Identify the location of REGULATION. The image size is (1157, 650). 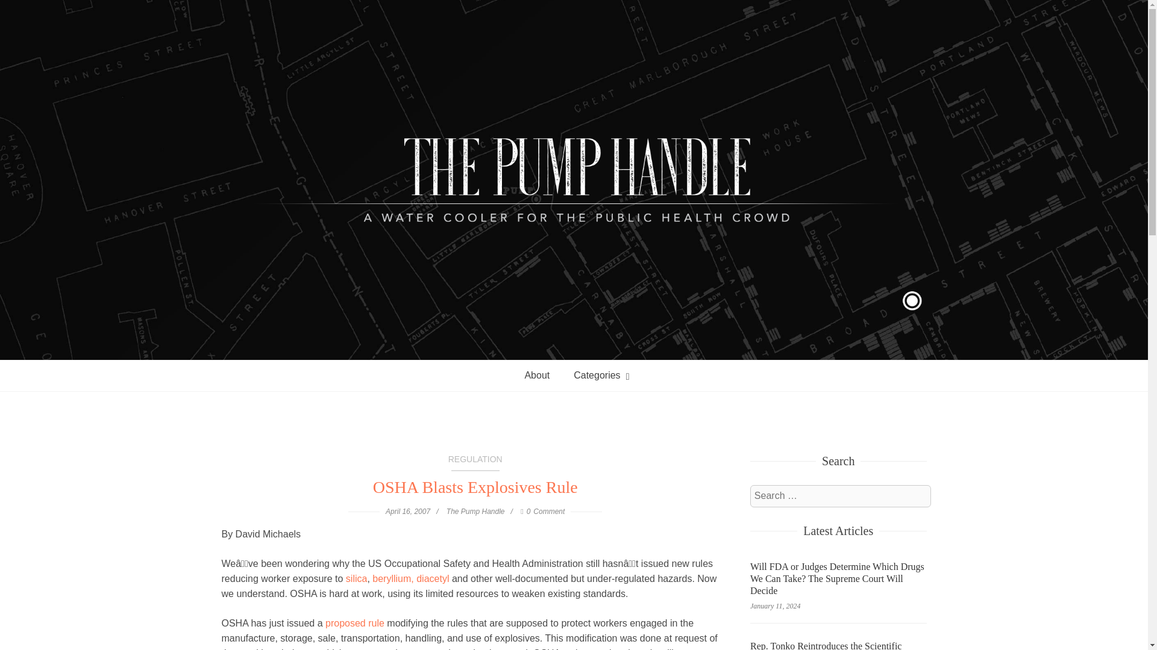
(574, 376).